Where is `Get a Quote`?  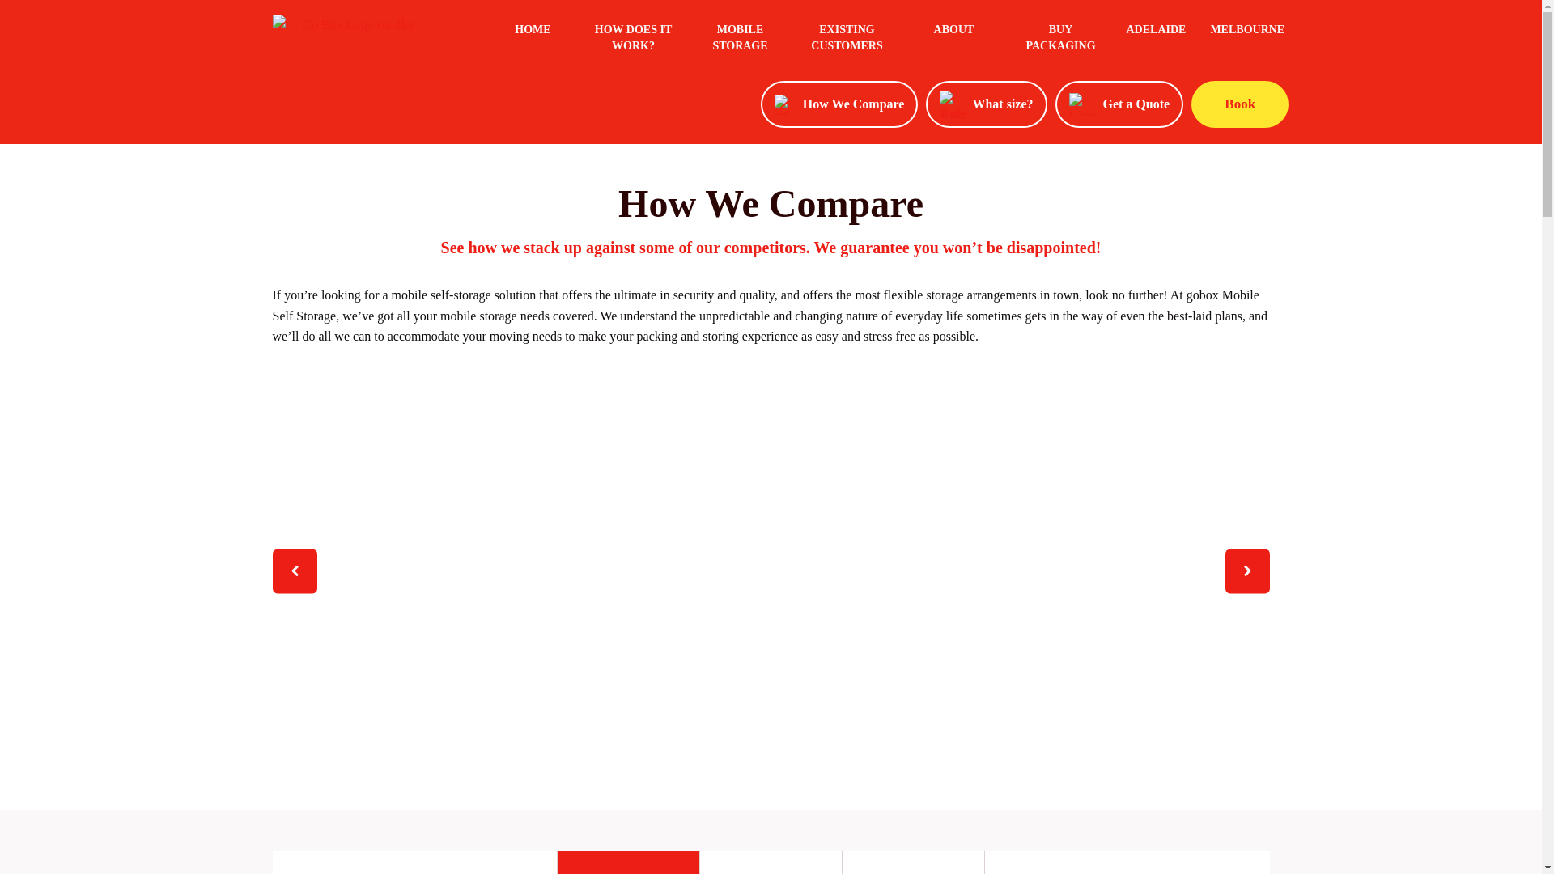
Get a Quote is located at coordinates (1120, 104).